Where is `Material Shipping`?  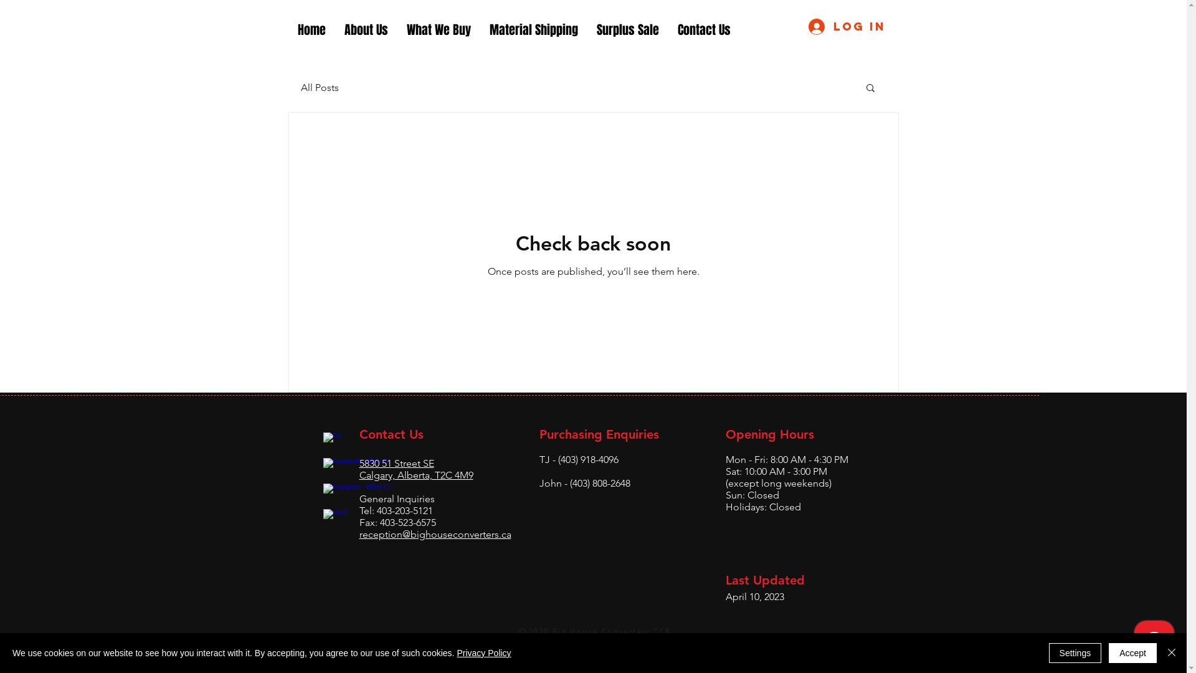
Material Shipping is located at coordinates (533, 30).